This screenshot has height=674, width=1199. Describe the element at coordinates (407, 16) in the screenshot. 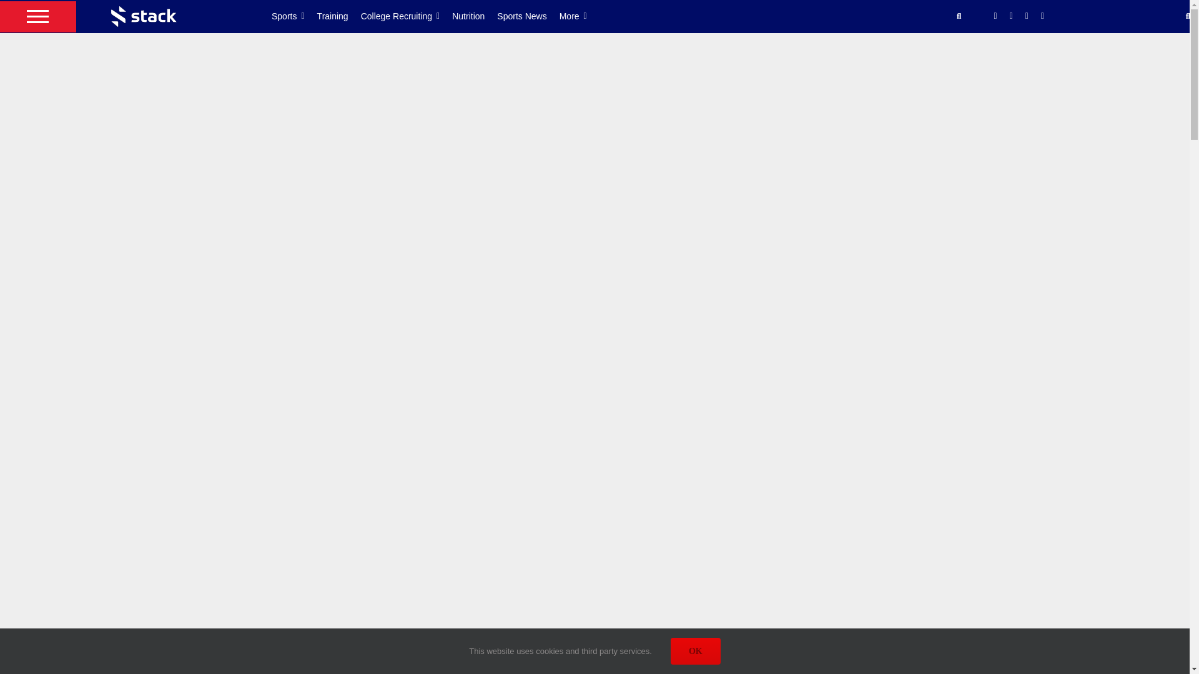

I see `College Recruiting` at that location.